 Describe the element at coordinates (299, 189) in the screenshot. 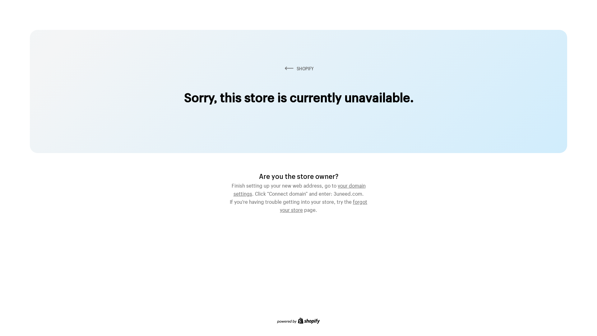

I see `your domain settings` at that location.